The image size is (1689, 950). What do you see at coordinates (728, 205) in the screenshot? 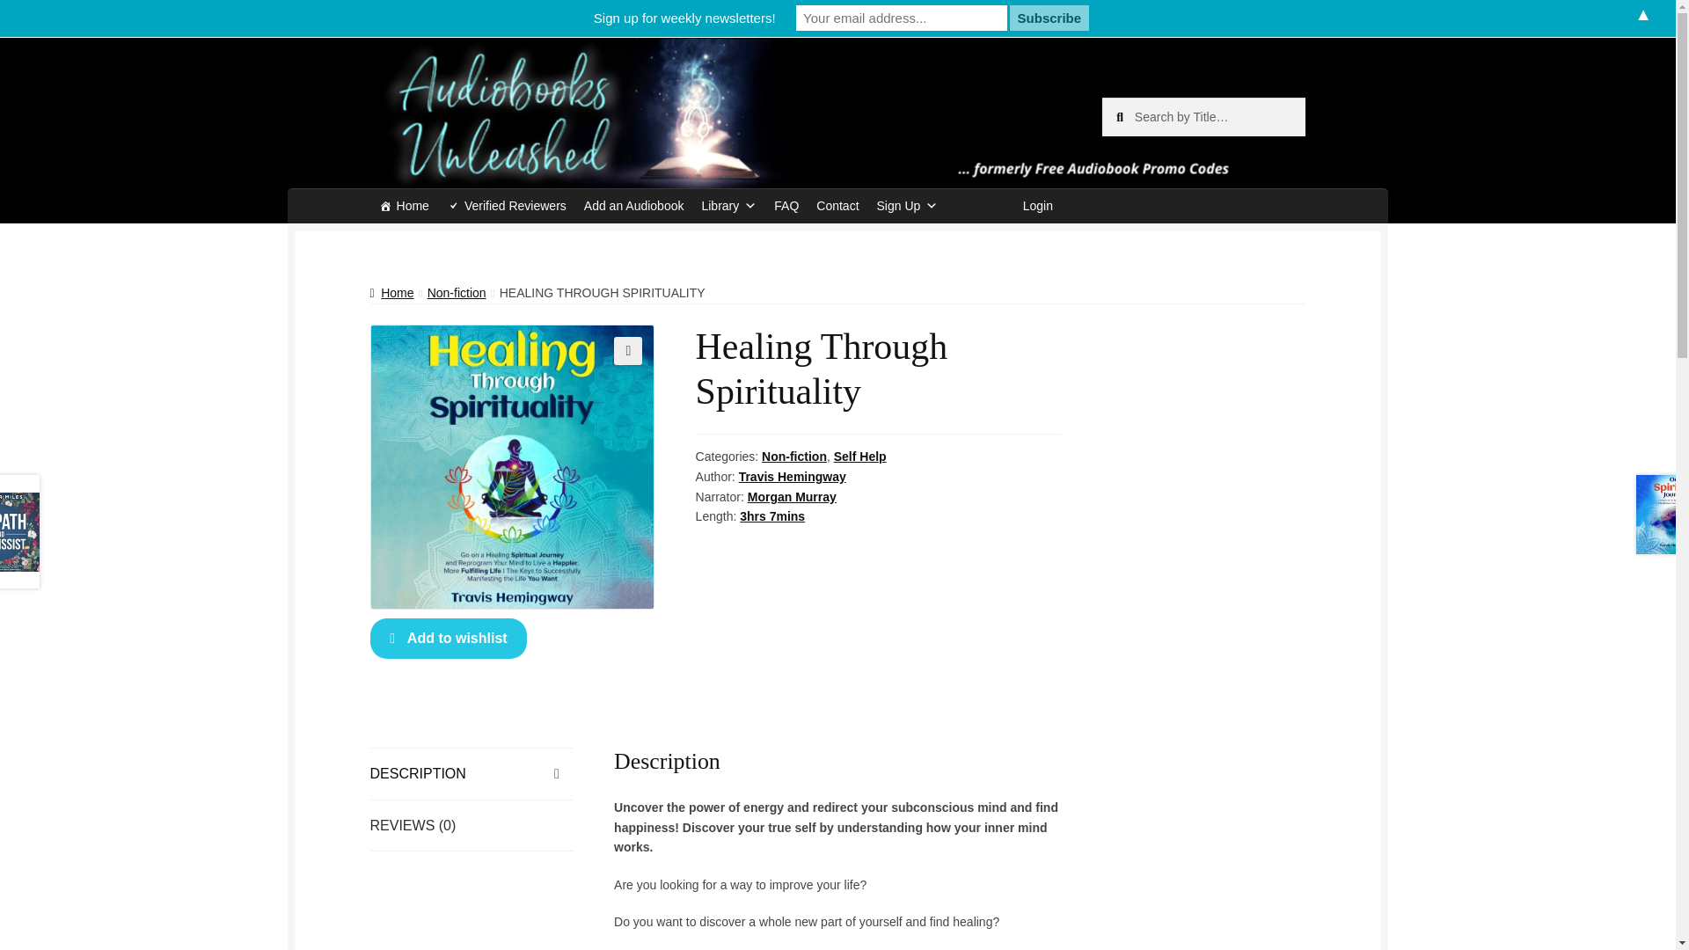
I see `Library` at bounding box center [728, 205].